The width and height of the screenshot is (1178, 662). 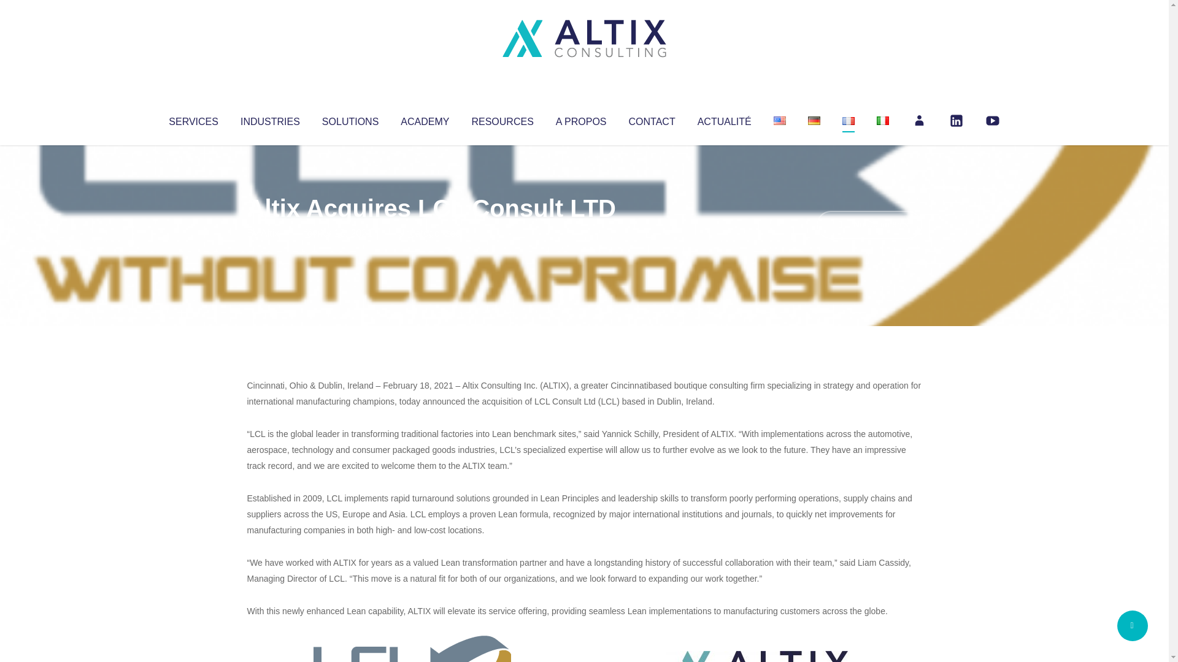 What do you see at coordinates (581, 119) in the screenshot?
I see `A PROPOS` at bounding box center [581, 119].